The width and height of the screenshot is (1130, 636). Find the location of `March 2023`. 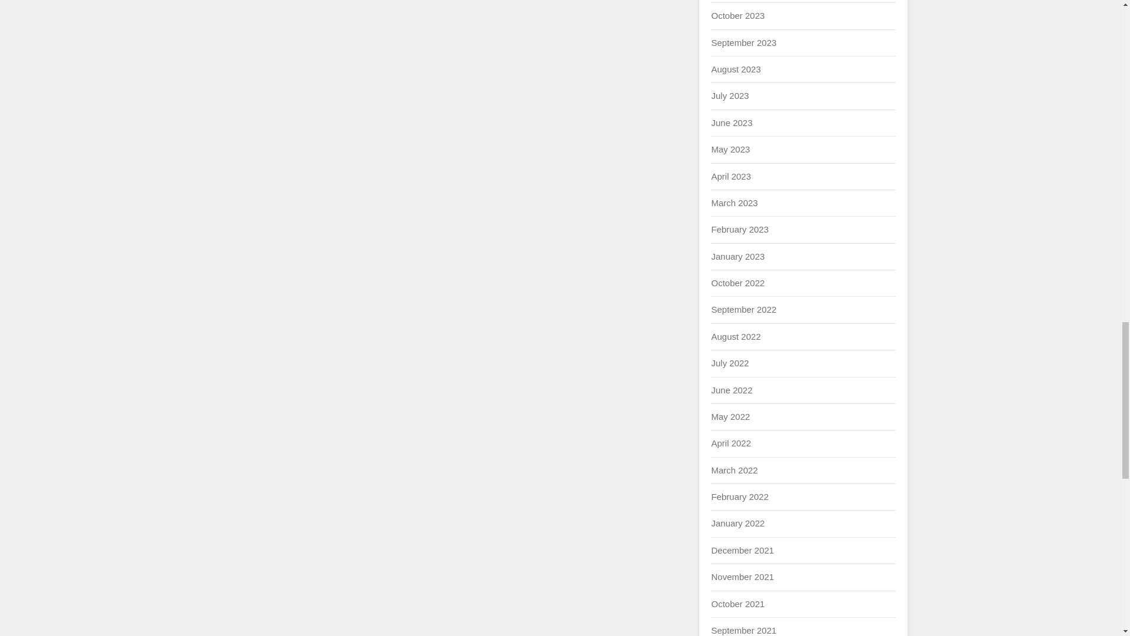

March 2023 is located at coordinates (733, 203).